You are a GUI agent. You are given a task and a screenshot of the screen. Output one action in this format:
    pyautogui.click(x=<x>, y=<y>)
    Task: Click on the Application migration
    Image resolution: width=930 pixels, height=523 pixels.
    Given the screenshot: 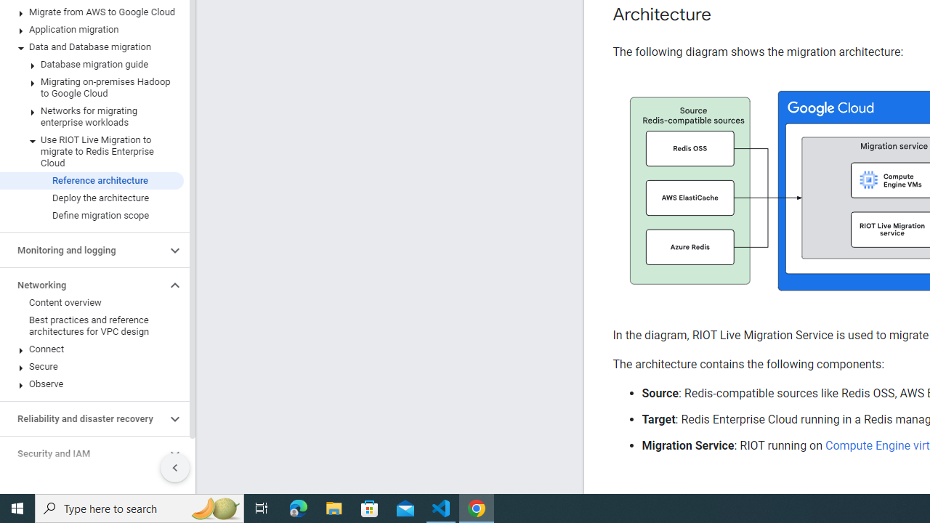 What is the action you would take?
    pyautogui.click(x=92, y=29)
    